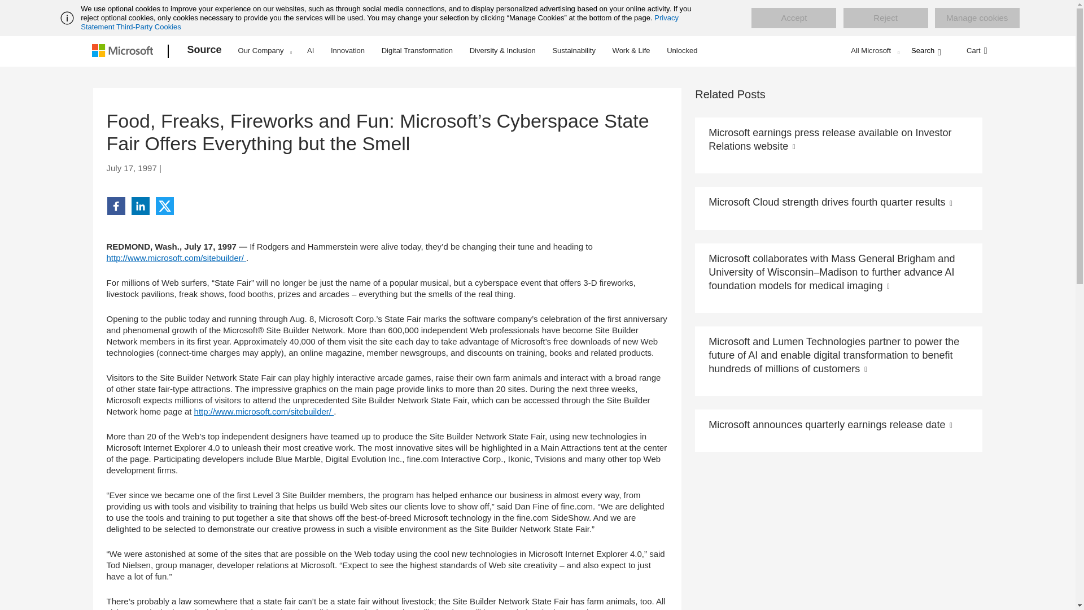 This screenshot has height=610, width=1084. What do you see at coordinates (873, 50) in the screenshot?
I see `All Microsoft` at bounding box center [873, 50].